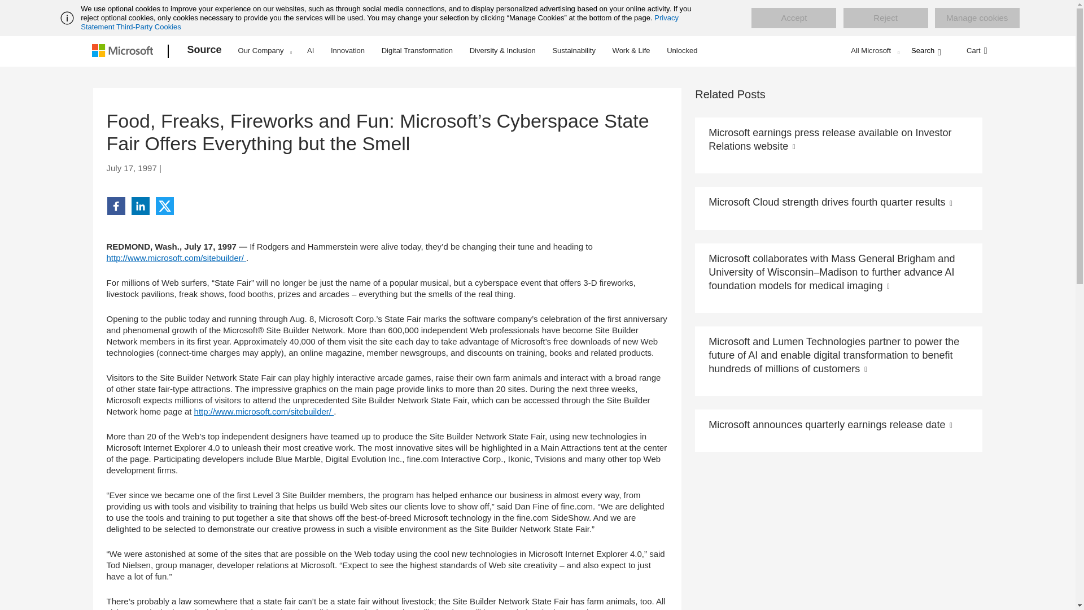 This screenshot has height=610, width=1084. What do you see at coordinates (873, 50) in the screenshot?
I see `All Microsoft` at bounding box center [873, 50].